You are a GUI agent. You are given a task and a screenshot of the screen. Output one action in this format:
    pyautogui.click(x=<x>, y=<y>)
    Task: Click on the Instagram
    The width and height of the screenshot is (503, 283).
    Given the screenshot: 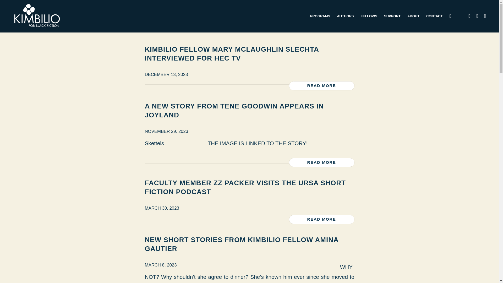 What is the action you would take?
    pyautogui.click(x=485, y=16)
    